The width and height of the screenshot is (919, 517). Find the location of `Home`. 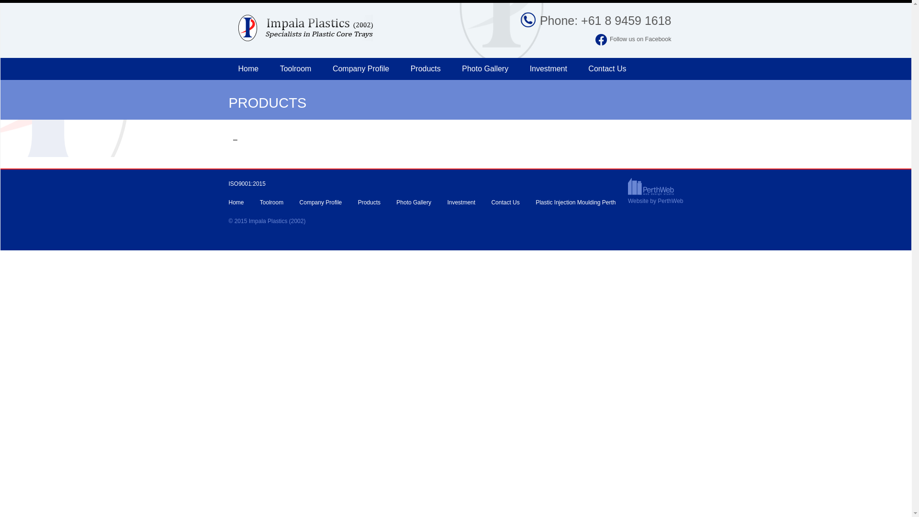

Home is located at coordinates (236, 202).